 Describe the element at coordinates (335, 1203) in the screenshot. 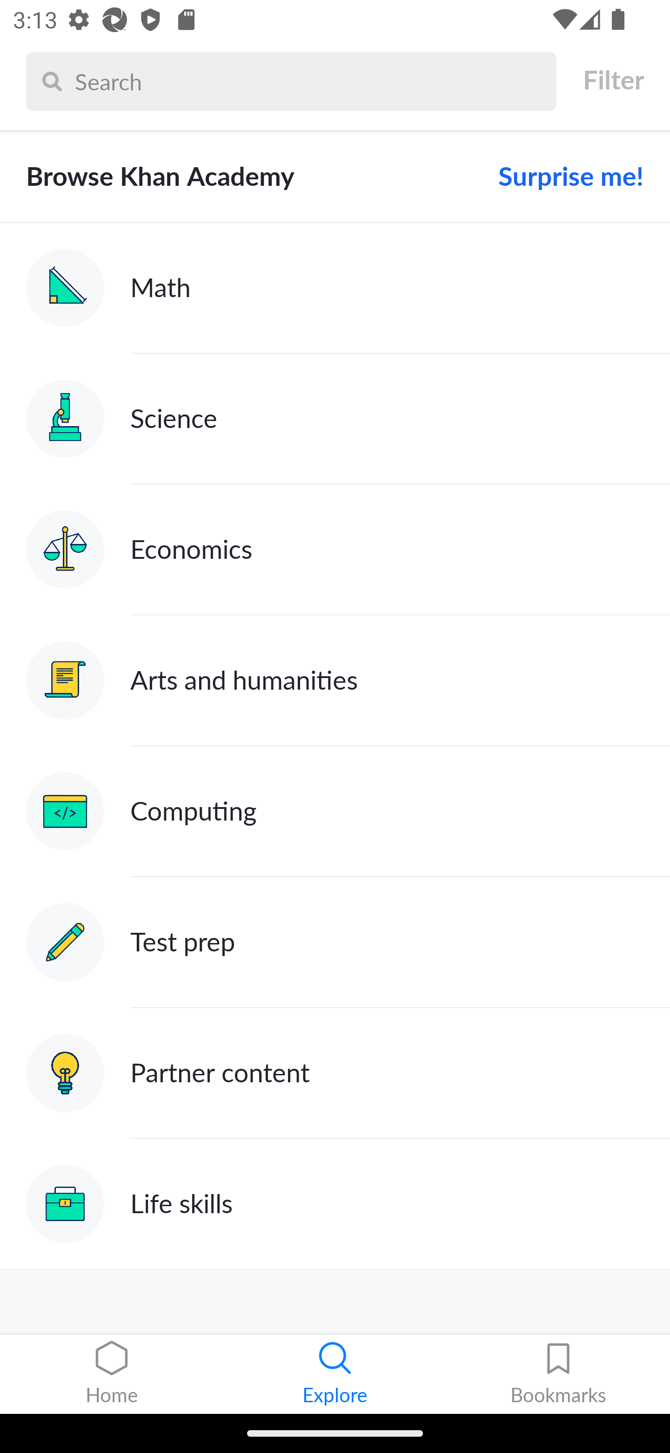

I see `Life skills` at that location.